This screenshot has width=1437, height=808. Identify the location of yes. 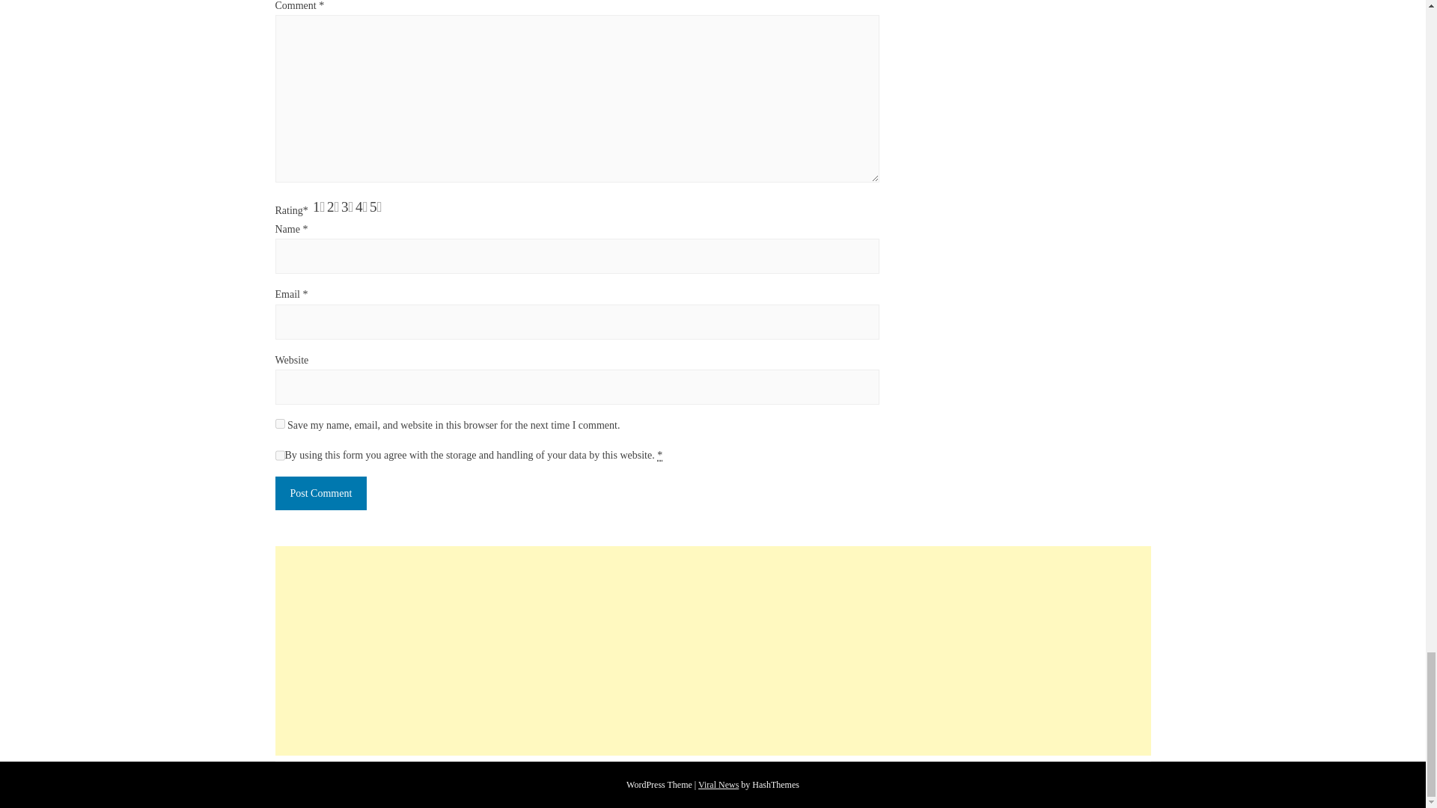
(280, 423).